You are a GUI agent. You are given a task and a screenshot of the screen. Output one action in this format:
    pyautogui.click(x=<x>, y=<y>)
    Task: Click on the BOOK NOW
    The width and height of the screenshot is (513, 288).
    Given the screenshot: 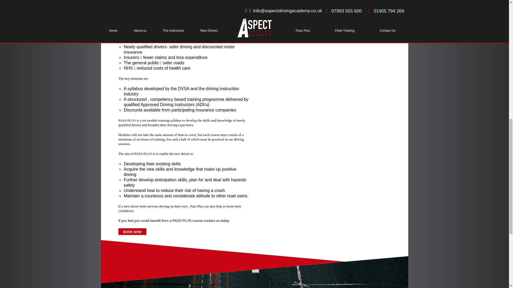 What is the action you would take?
    pyautogui.click(x=183, y=231)
    